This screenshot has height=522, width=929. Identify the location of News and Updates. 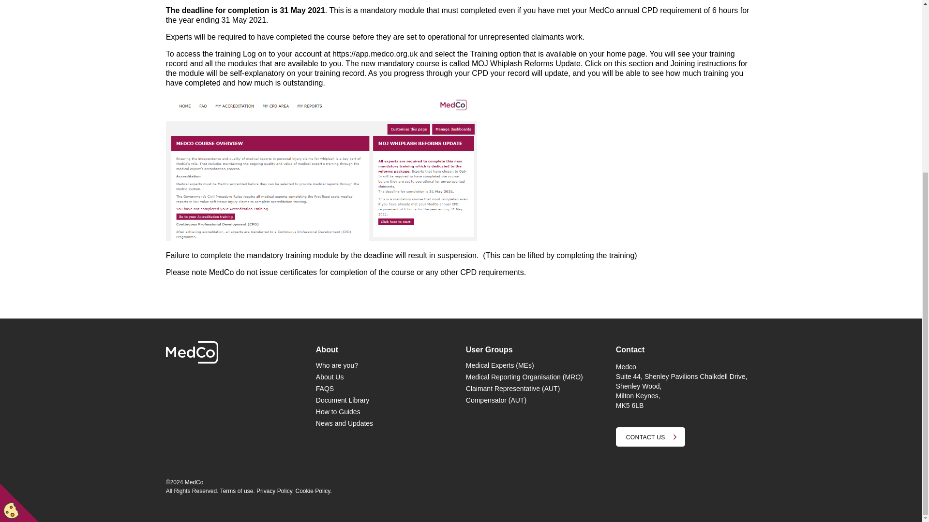
(345, 423).